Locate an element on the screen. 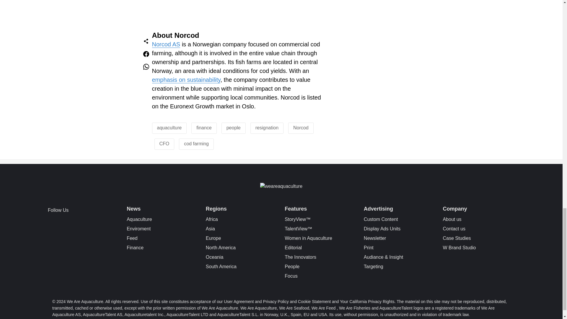 This screenshot has height=319, width=567. people is located at coordinates (233, 128).